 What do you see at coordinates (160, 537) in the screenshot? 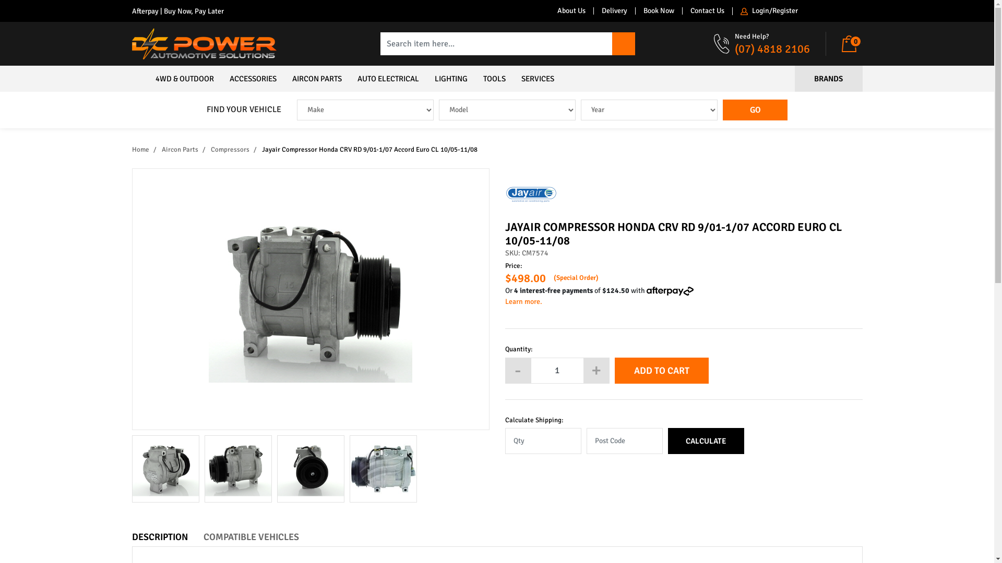
I see `DESCRIPTION` at bounding box center [160, 537].